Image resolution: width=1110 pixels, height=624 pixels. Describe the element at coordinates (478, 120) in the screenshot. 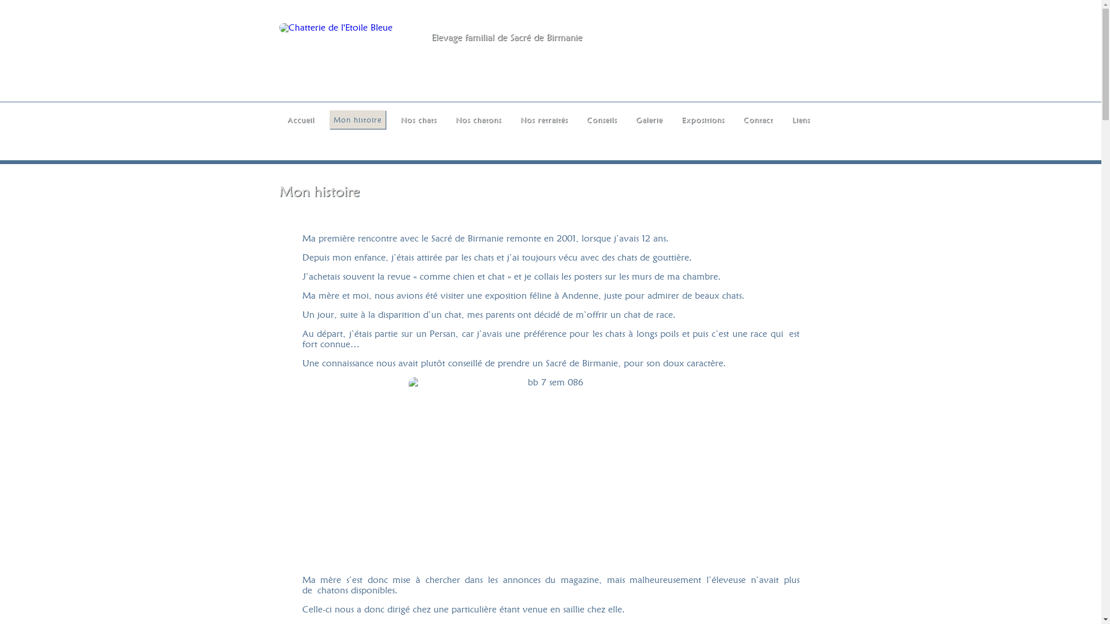

I see `Nos chatons` at that location.